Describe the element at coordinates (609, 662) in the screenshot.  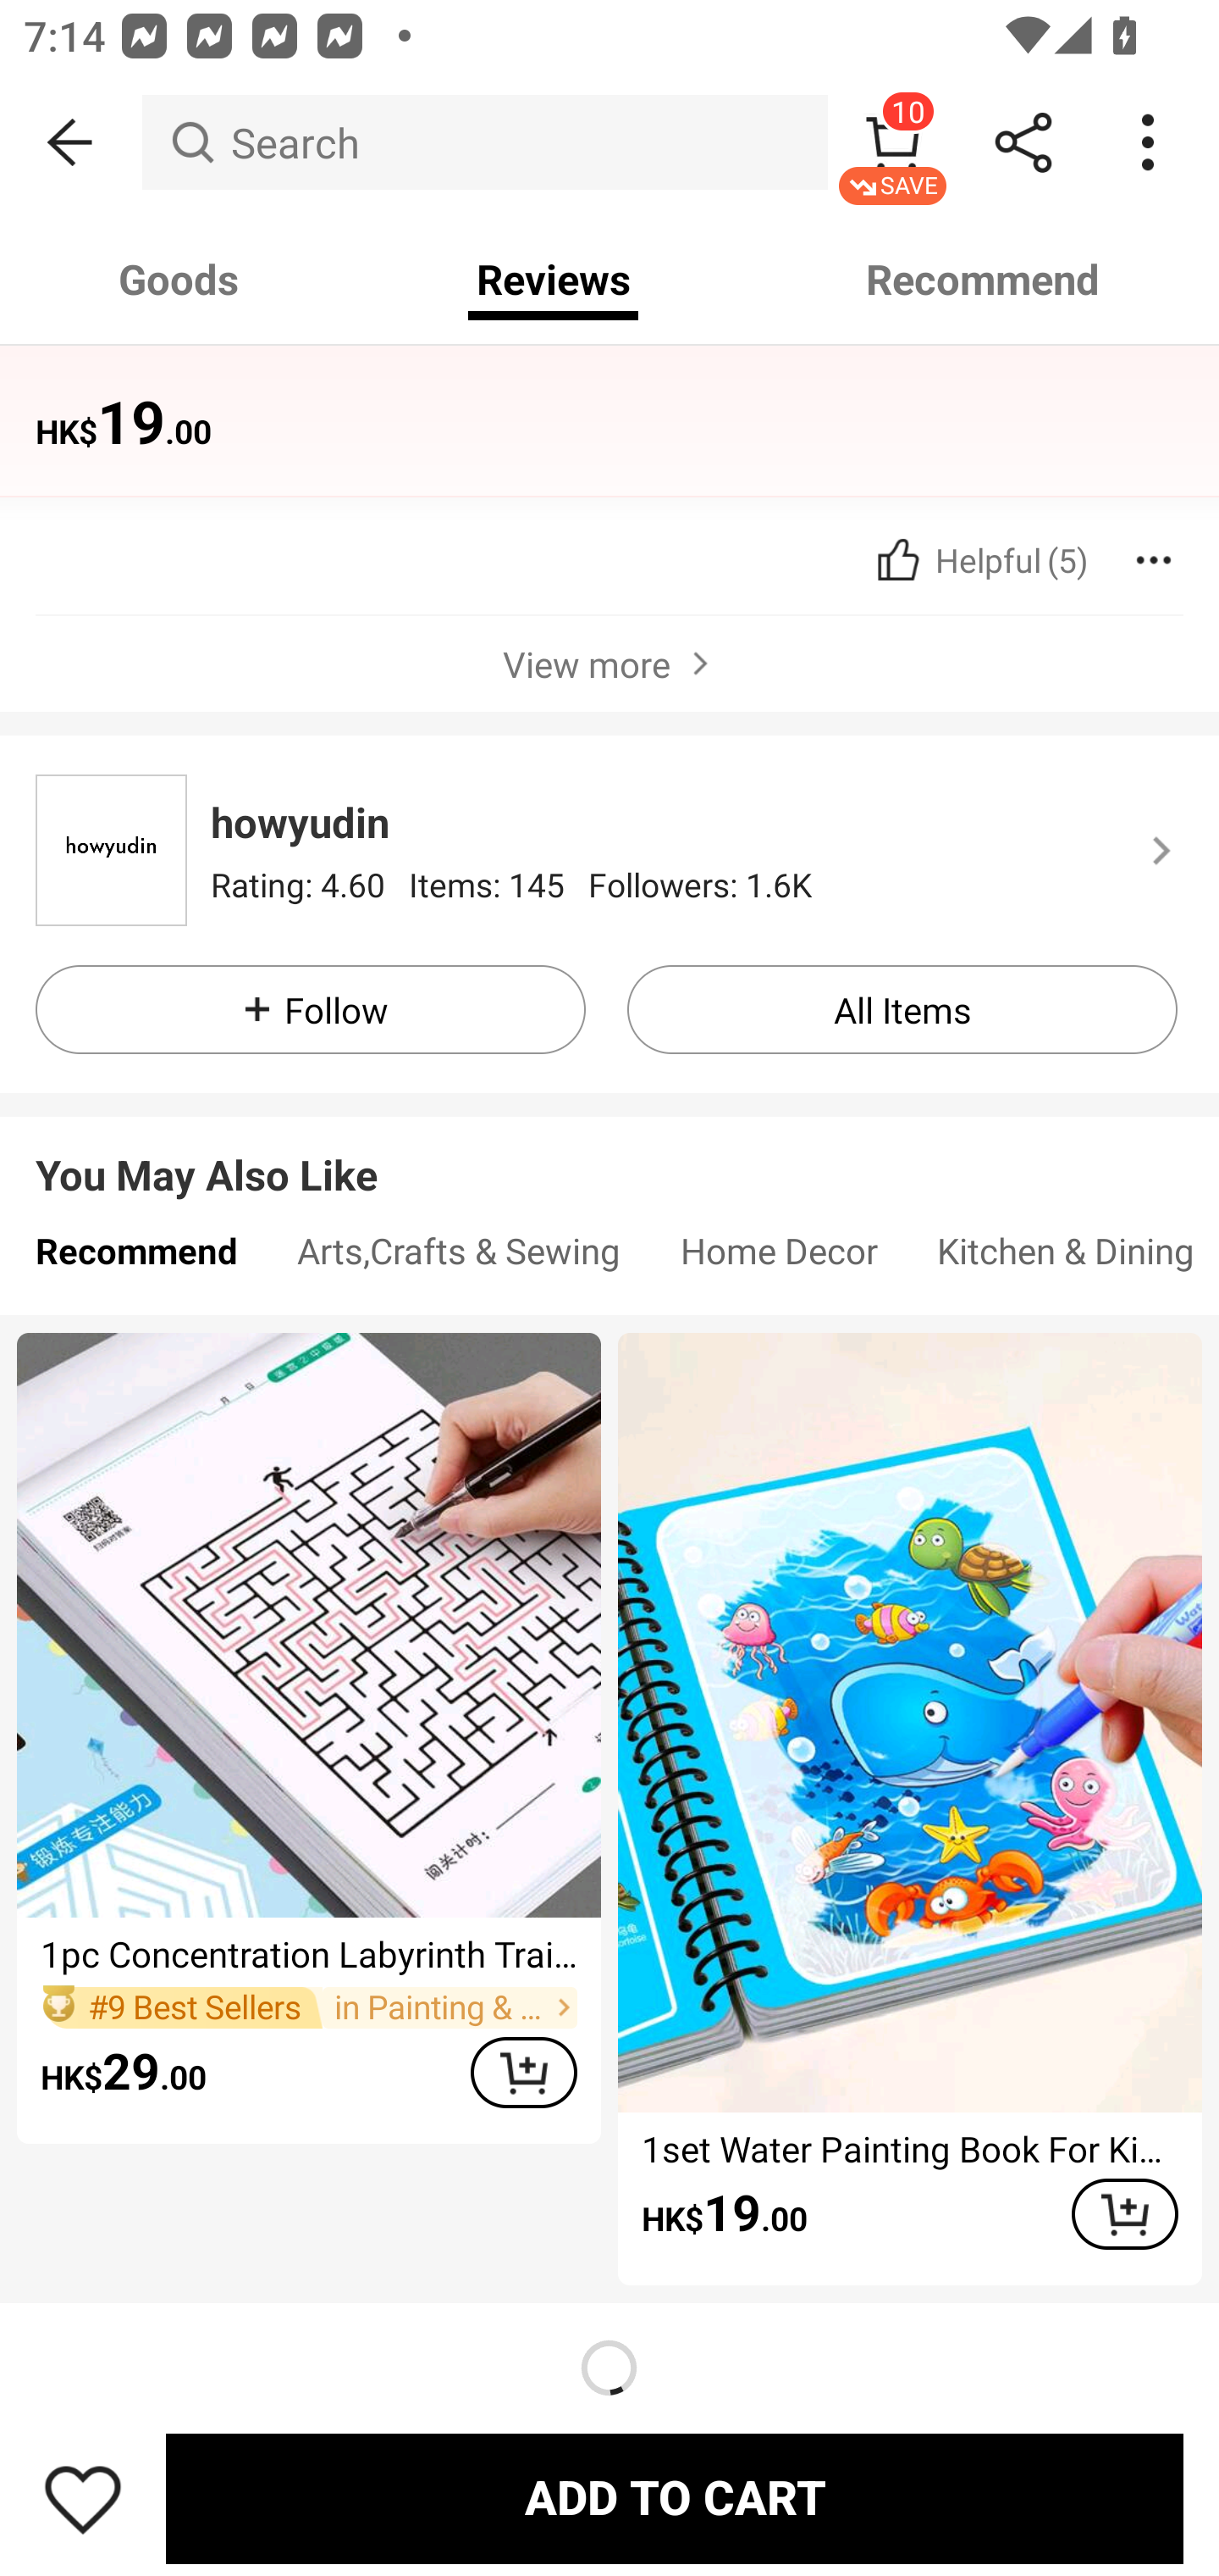
I see `View more` at that location.